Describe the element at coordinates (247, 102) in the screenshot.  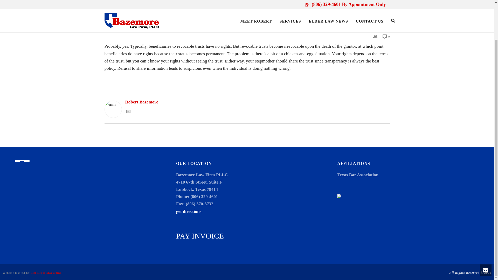
I see `Robert Bazemore` at that location.